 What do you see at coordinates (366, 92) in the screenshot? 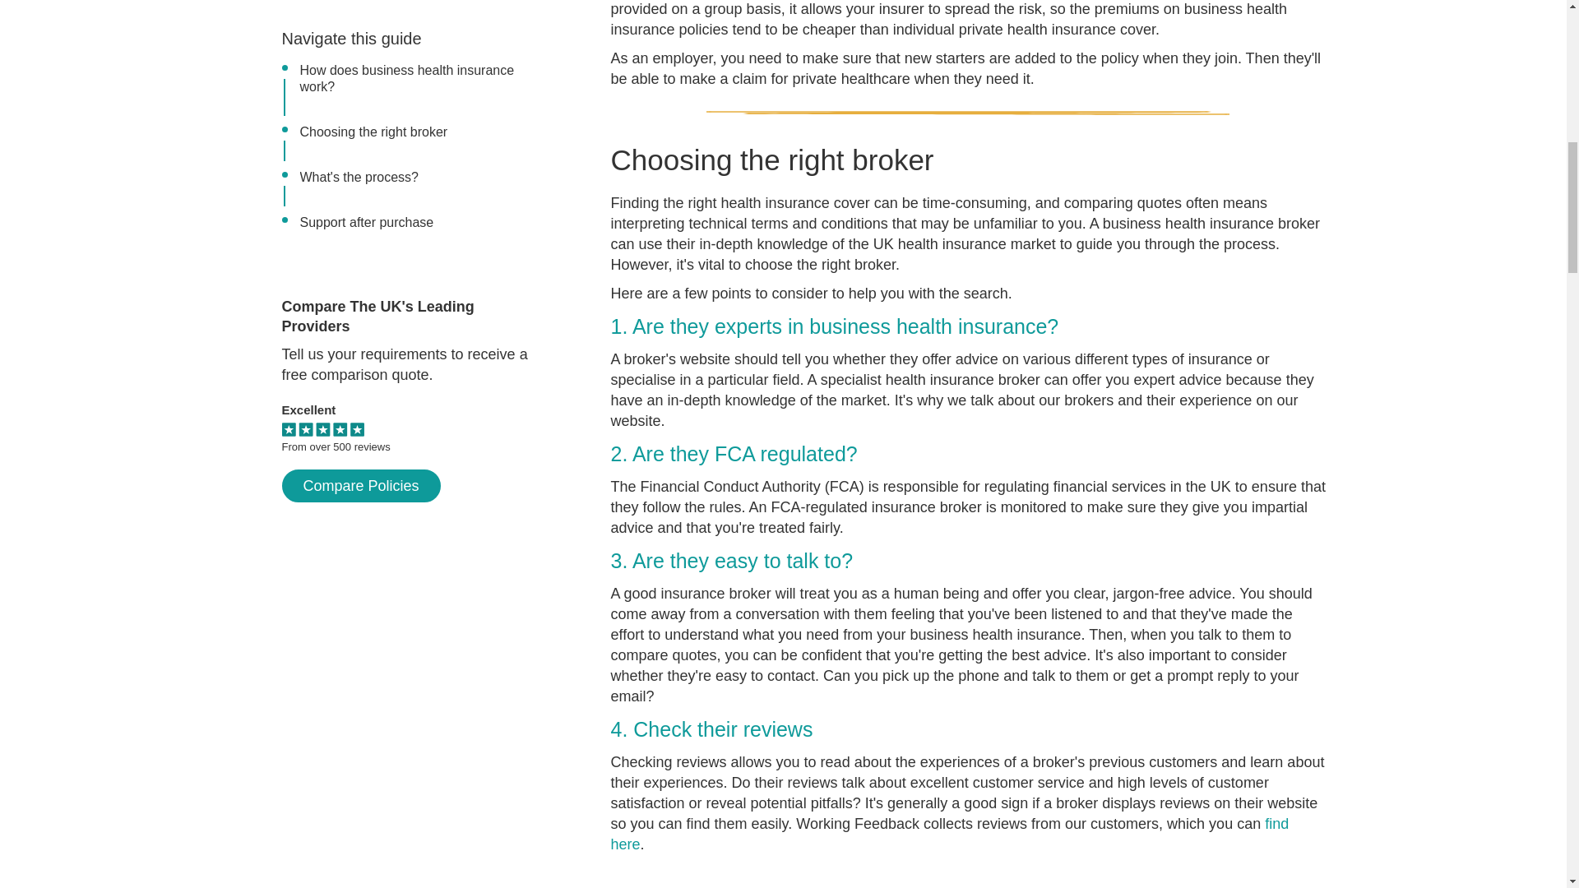
I see `Support after purchase` at bounding box center [366, 92].